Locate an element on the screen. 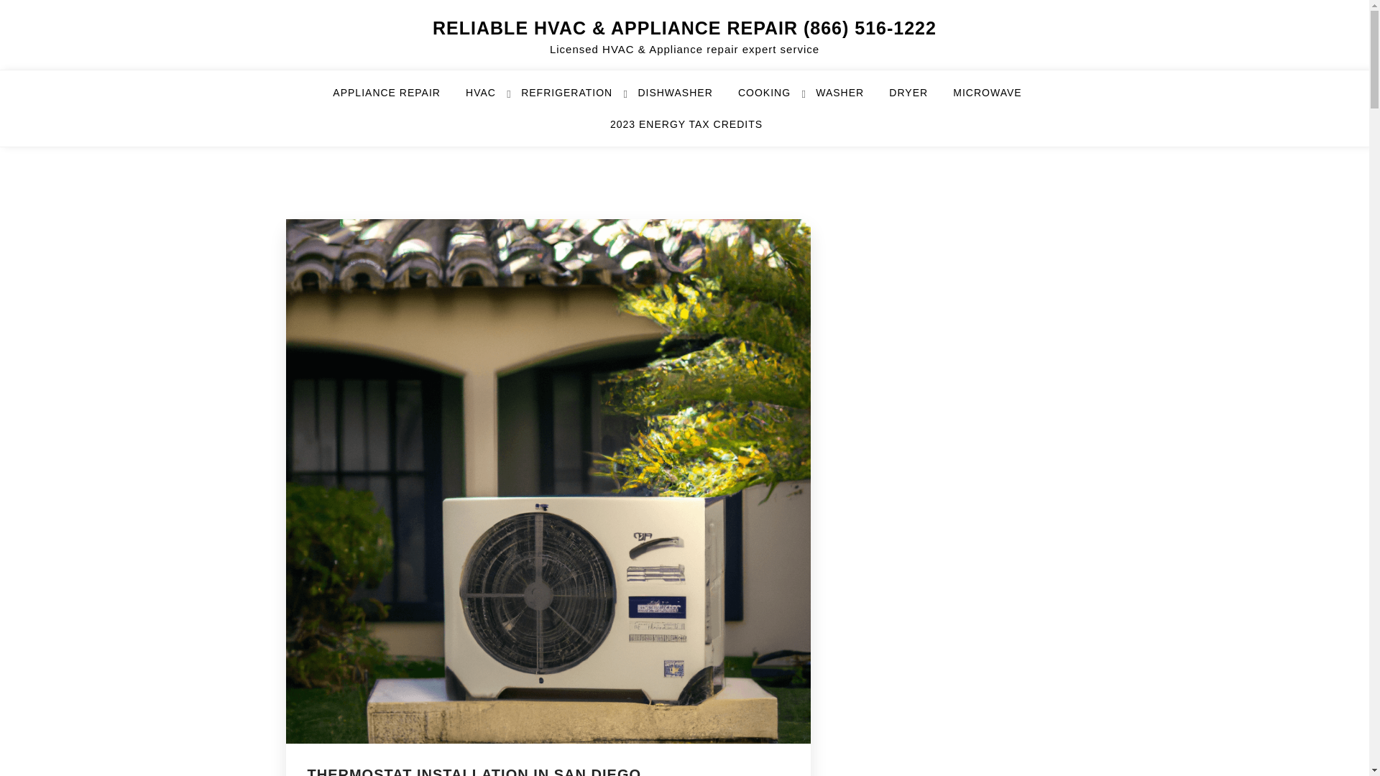  APPLIANCE REPAIR is located at coordinates (395, 98).